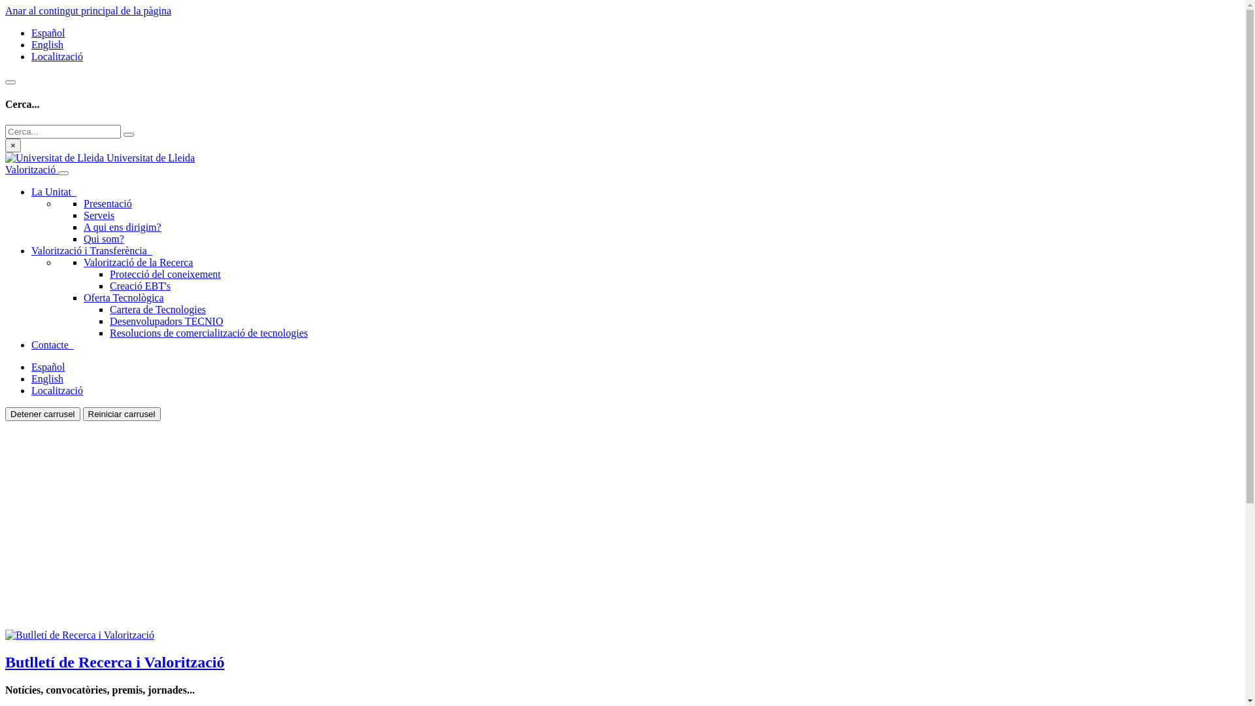 The height and width of the screenshot is (706, 1255). What do you see at coordinates (99, 216) in the screenshot?
I see `Serveis` at bounding box center [99, 216].